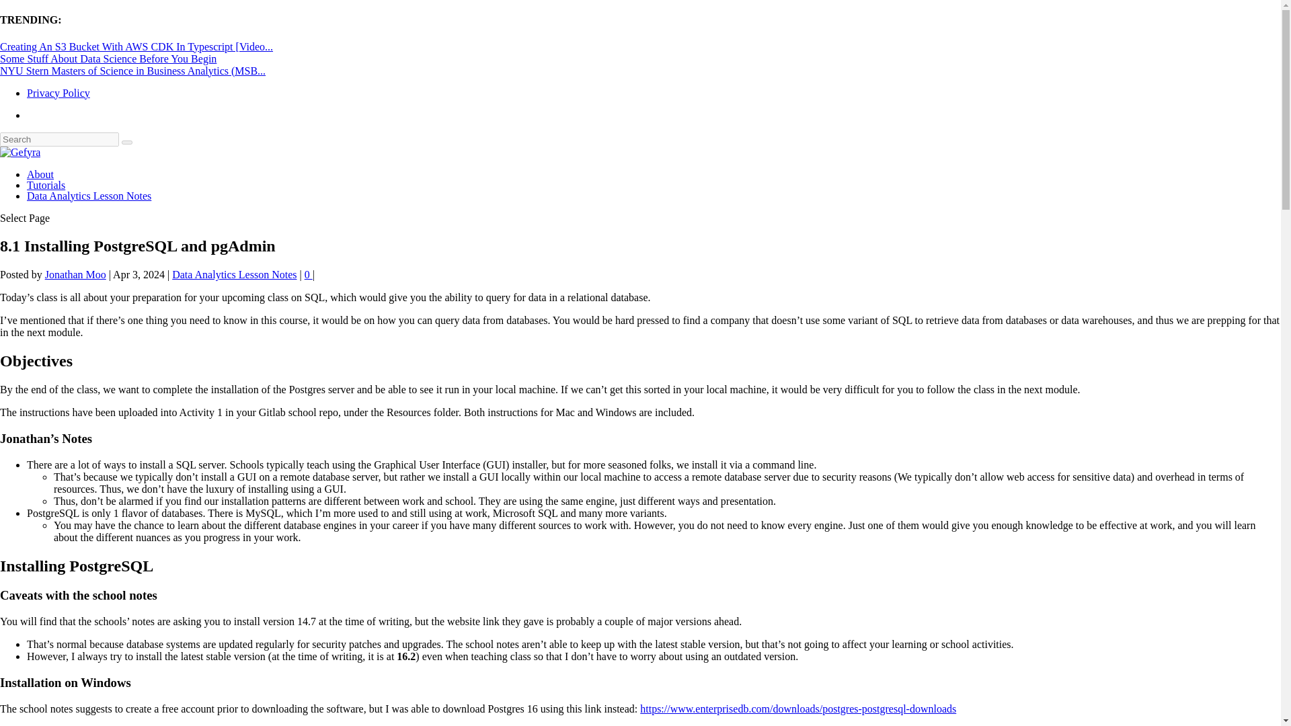 The width and height of the screenshot is (1291, 726). Describe the element at coordinates (59, 139) in the screenshot. I see `Search for:` at that location.